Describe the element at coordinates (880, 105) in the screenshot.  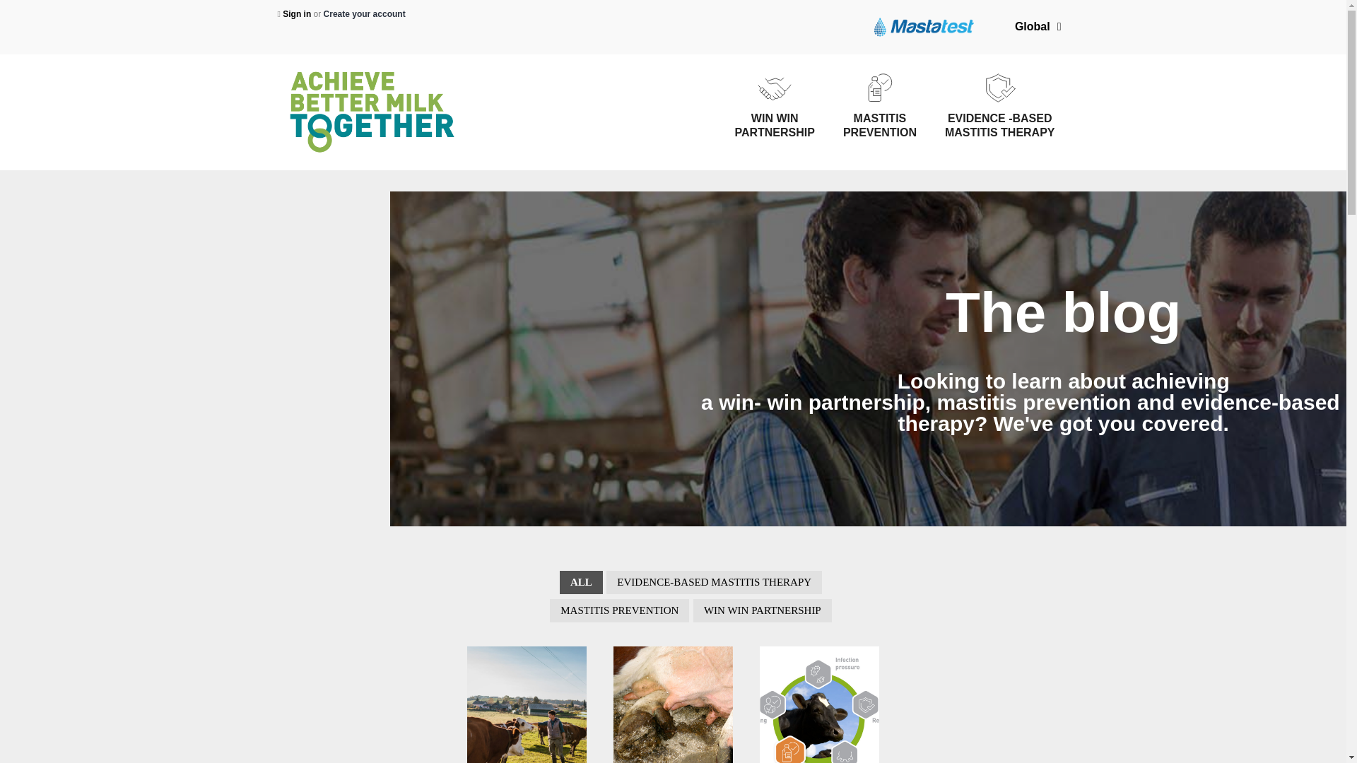
I see `Sign in` at that location.